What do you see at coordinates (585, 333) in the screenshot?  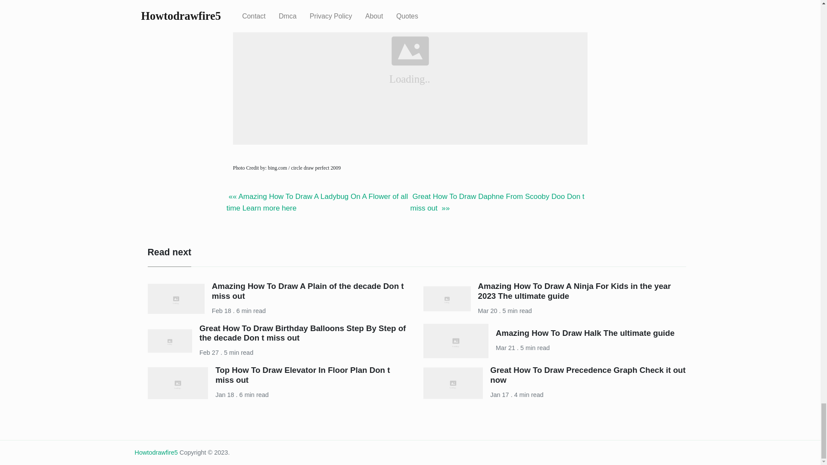 I see `Amazing How To Draw Halk The ultimate guide` at bounding box center [585, 333].